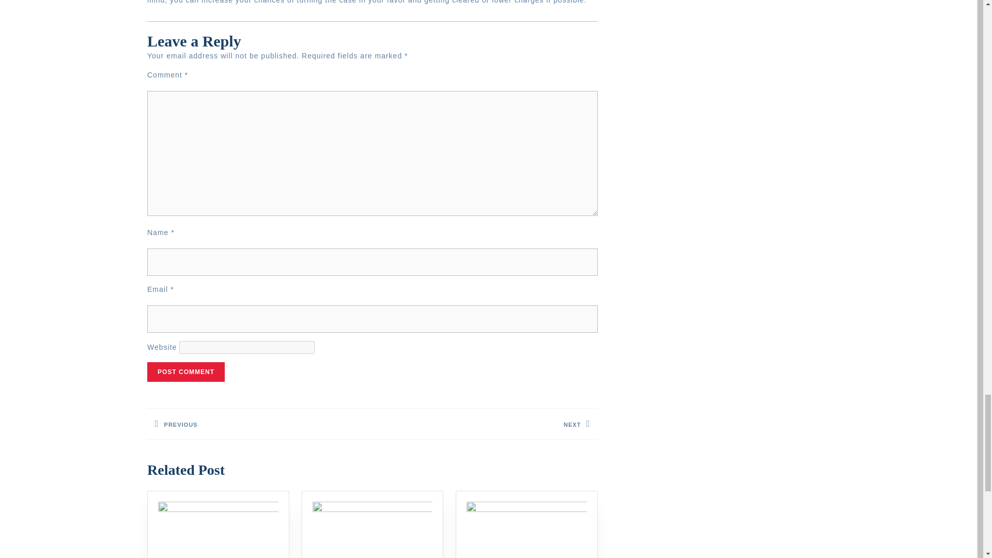 This screenshot has width=992, height=558. What do you see at coordinates (485, 424) in the screenshot?
I see `Post Comment` at bounding box center [485, 424].